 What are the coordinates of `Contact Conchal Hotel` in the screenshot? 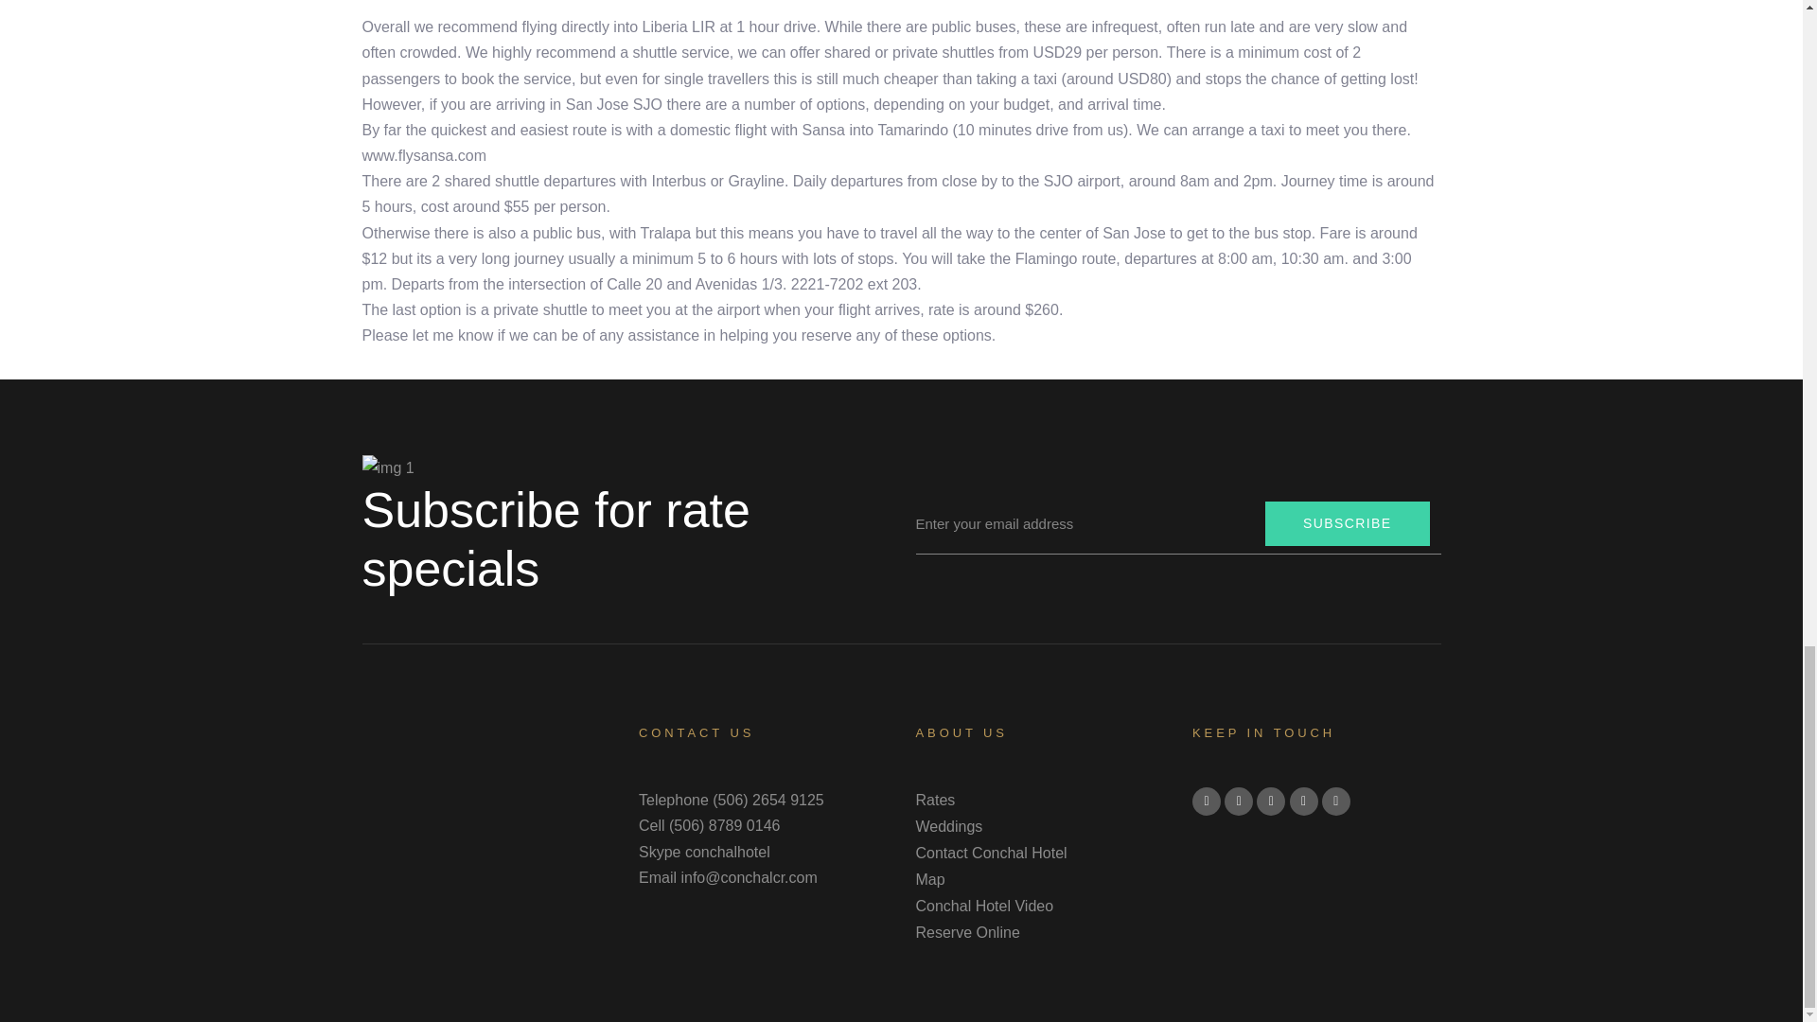 It's located at (1039, 853).